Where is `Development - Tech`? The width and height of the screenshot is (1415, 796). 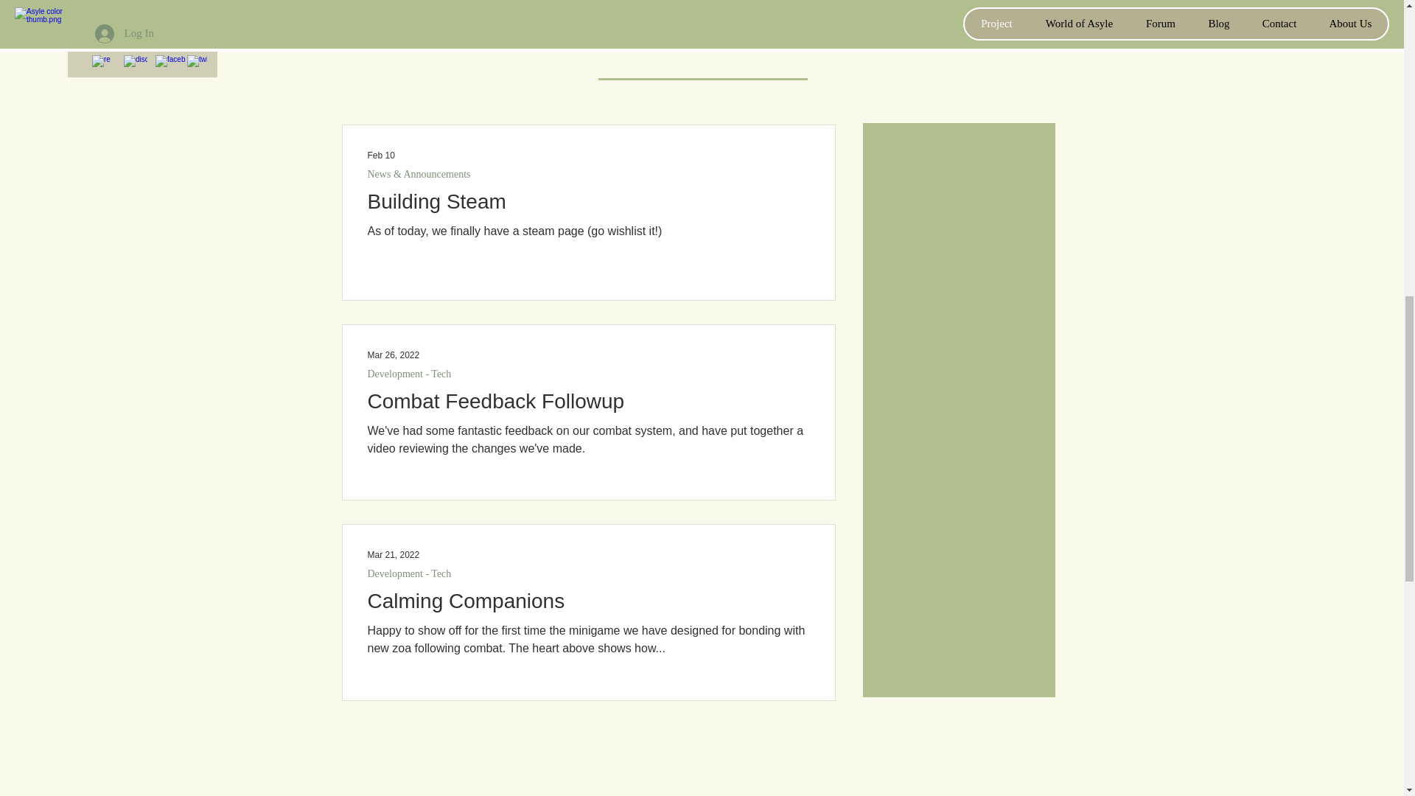
Development - Tech is located at coordinates (408, 374).